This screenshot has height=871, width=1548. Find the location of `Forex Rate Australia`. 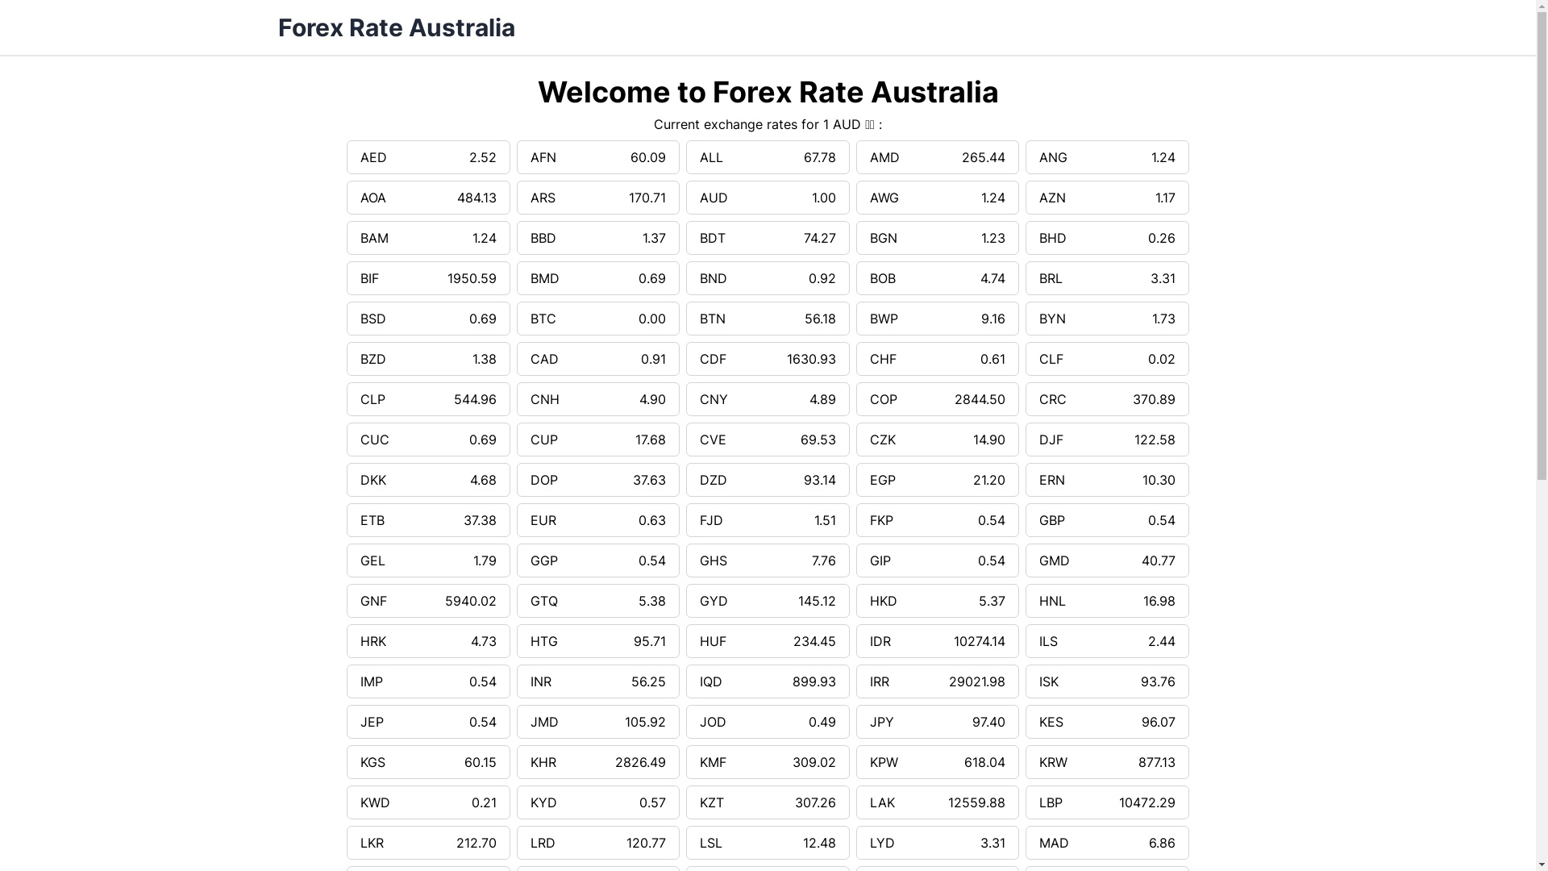

Forex Rate Australia is located at coordinates (396, 27).